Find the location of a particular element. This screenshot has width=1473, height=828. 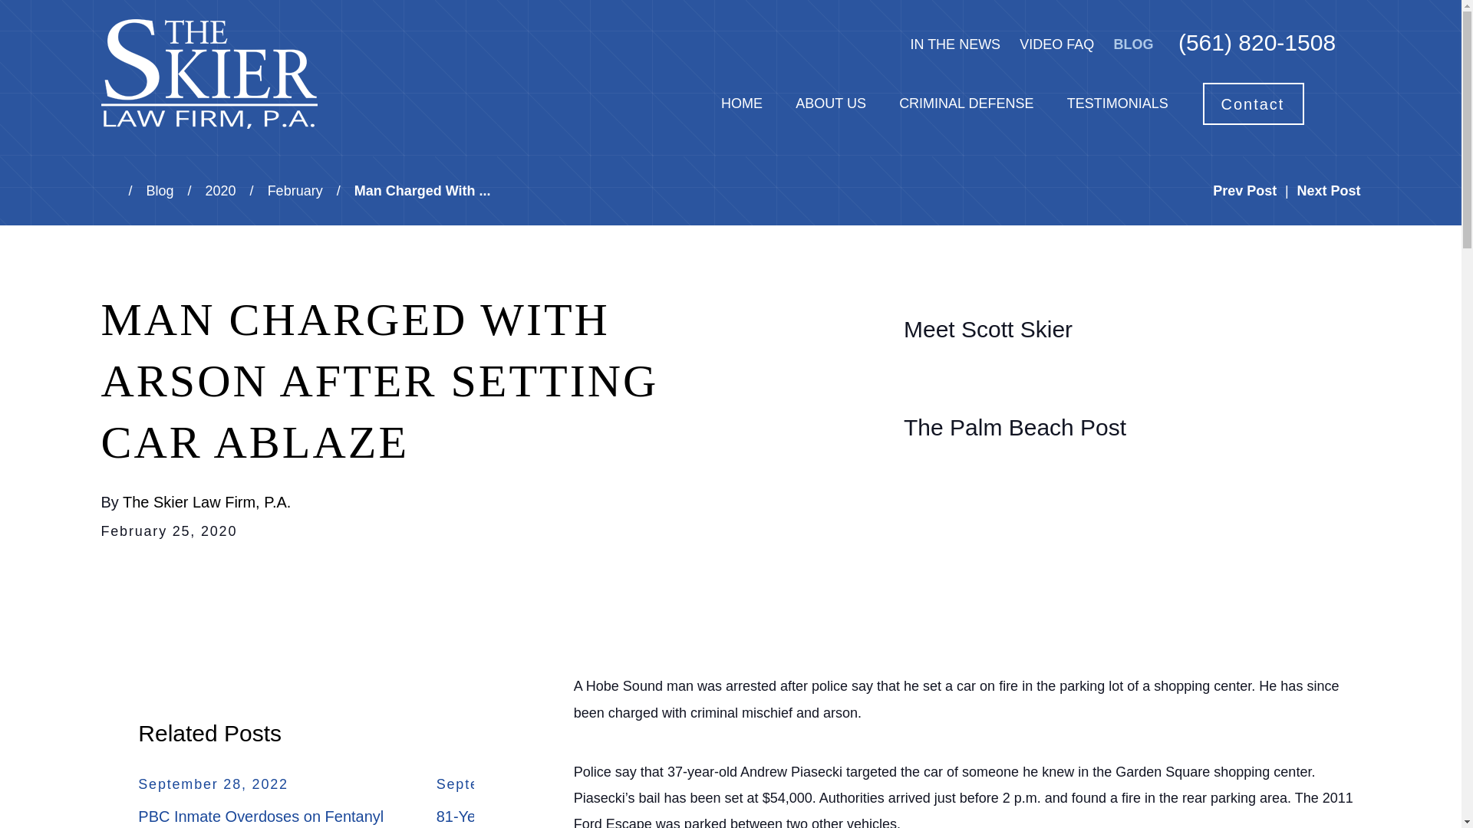

IN THE NEWS is located at coordinates (954, 44).